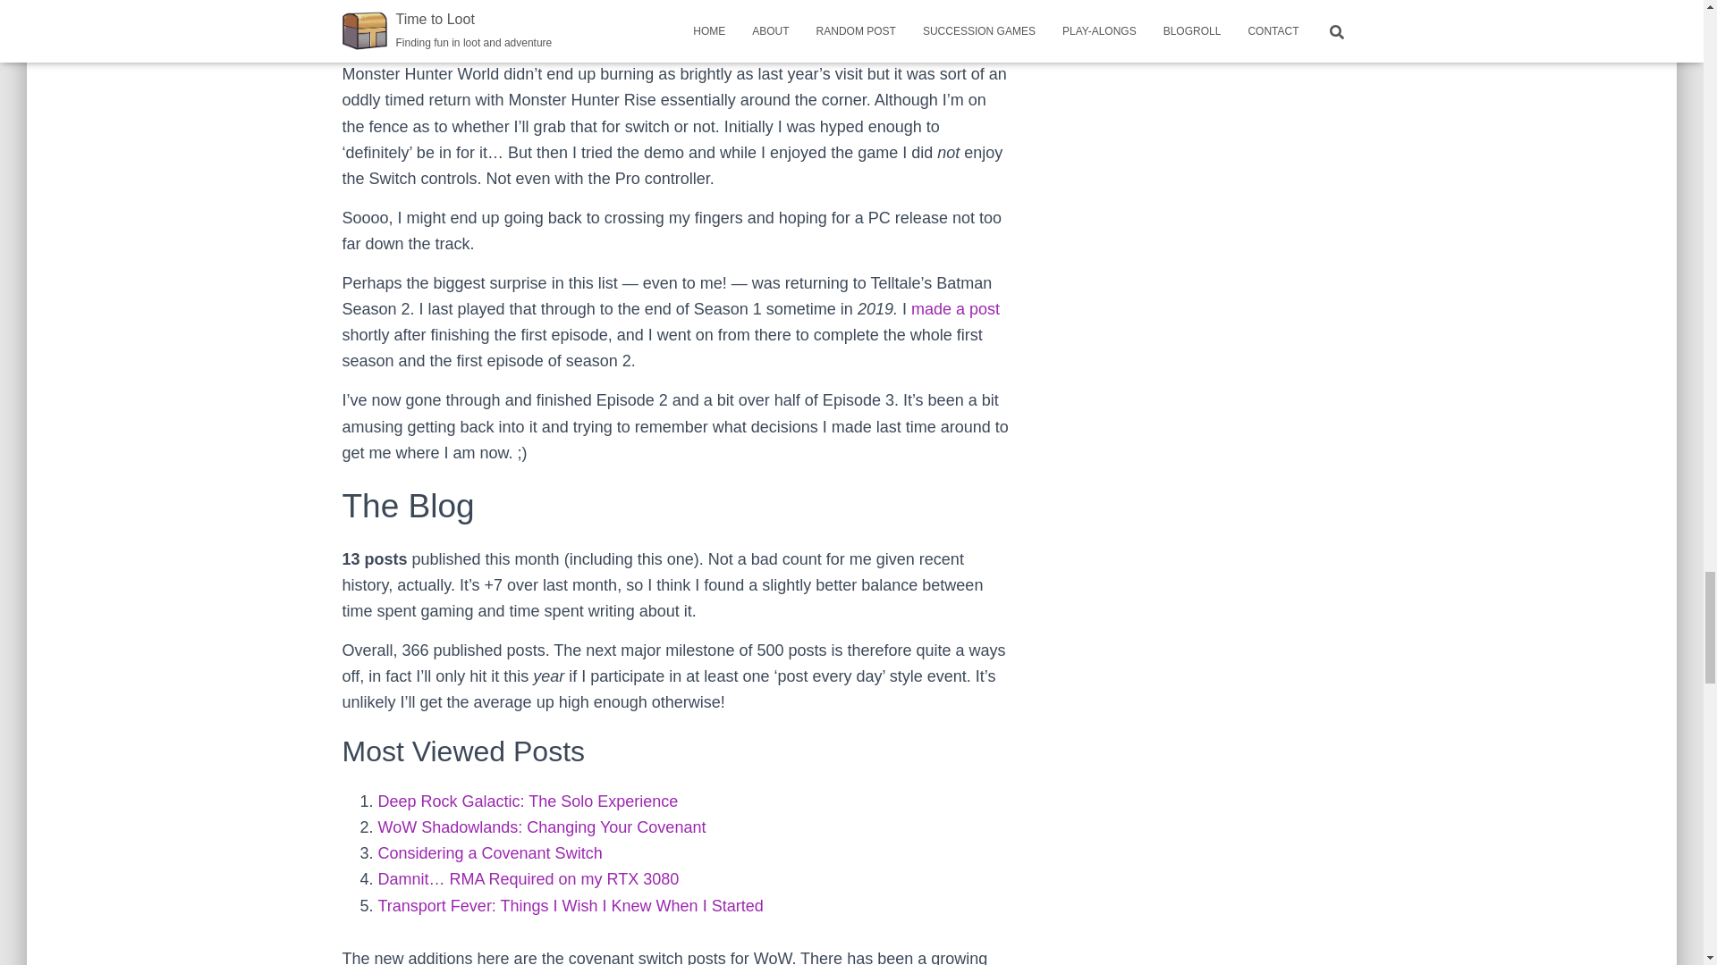 The width and height of the screenshot is (1717, 965). I want to click on Deep Rock Galactic: The Solo Experience, so click(528, 801).